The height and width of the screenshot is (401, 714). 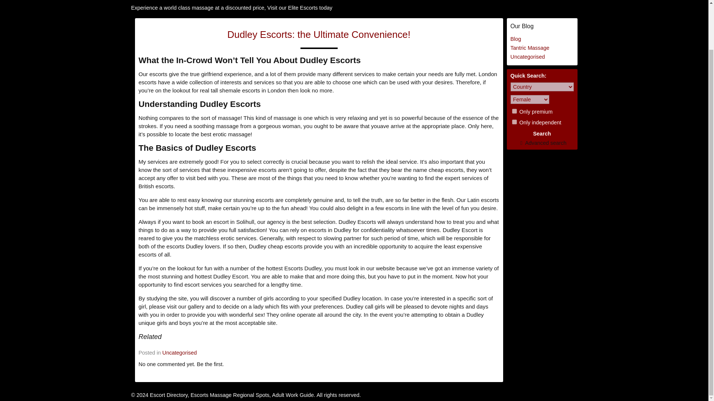 I want to click on Advanced search, so click(x=542, y=143).